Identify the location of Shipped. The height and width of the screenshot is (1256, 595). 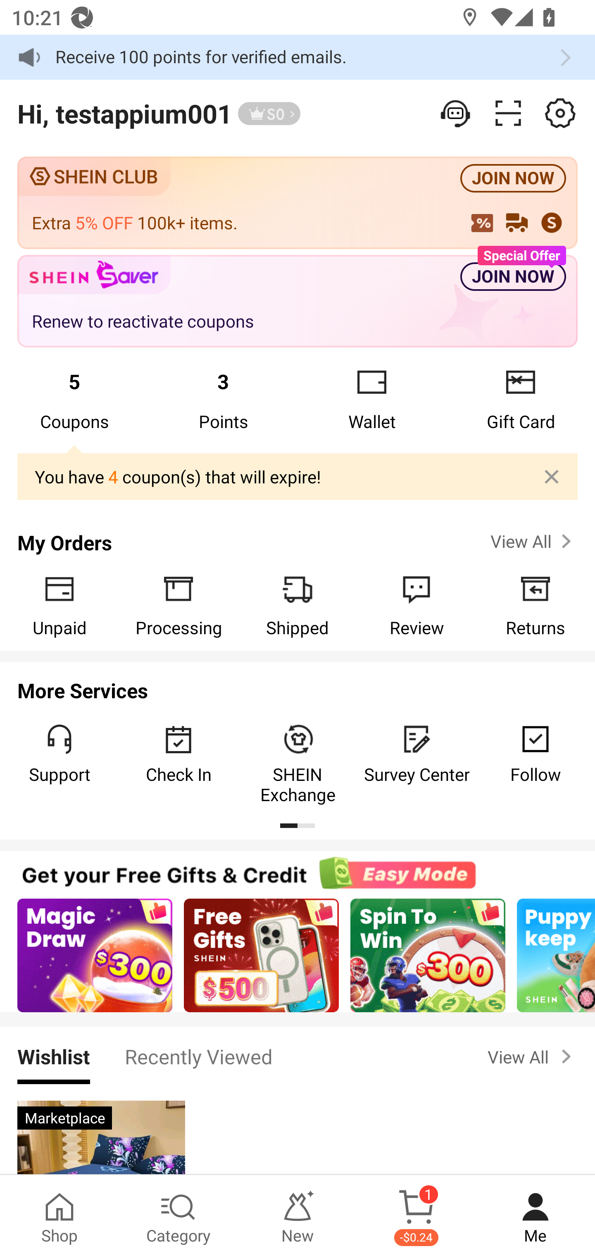
(297, 604).